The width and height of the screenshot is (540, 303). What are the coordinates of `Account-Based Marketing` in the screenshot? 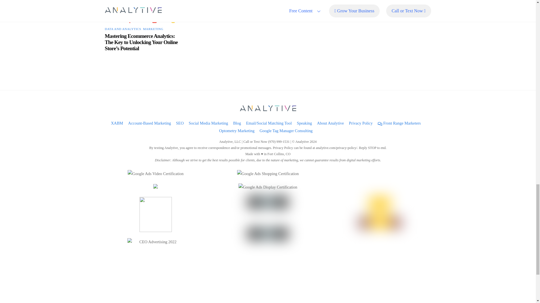 It's located at (150, 123).